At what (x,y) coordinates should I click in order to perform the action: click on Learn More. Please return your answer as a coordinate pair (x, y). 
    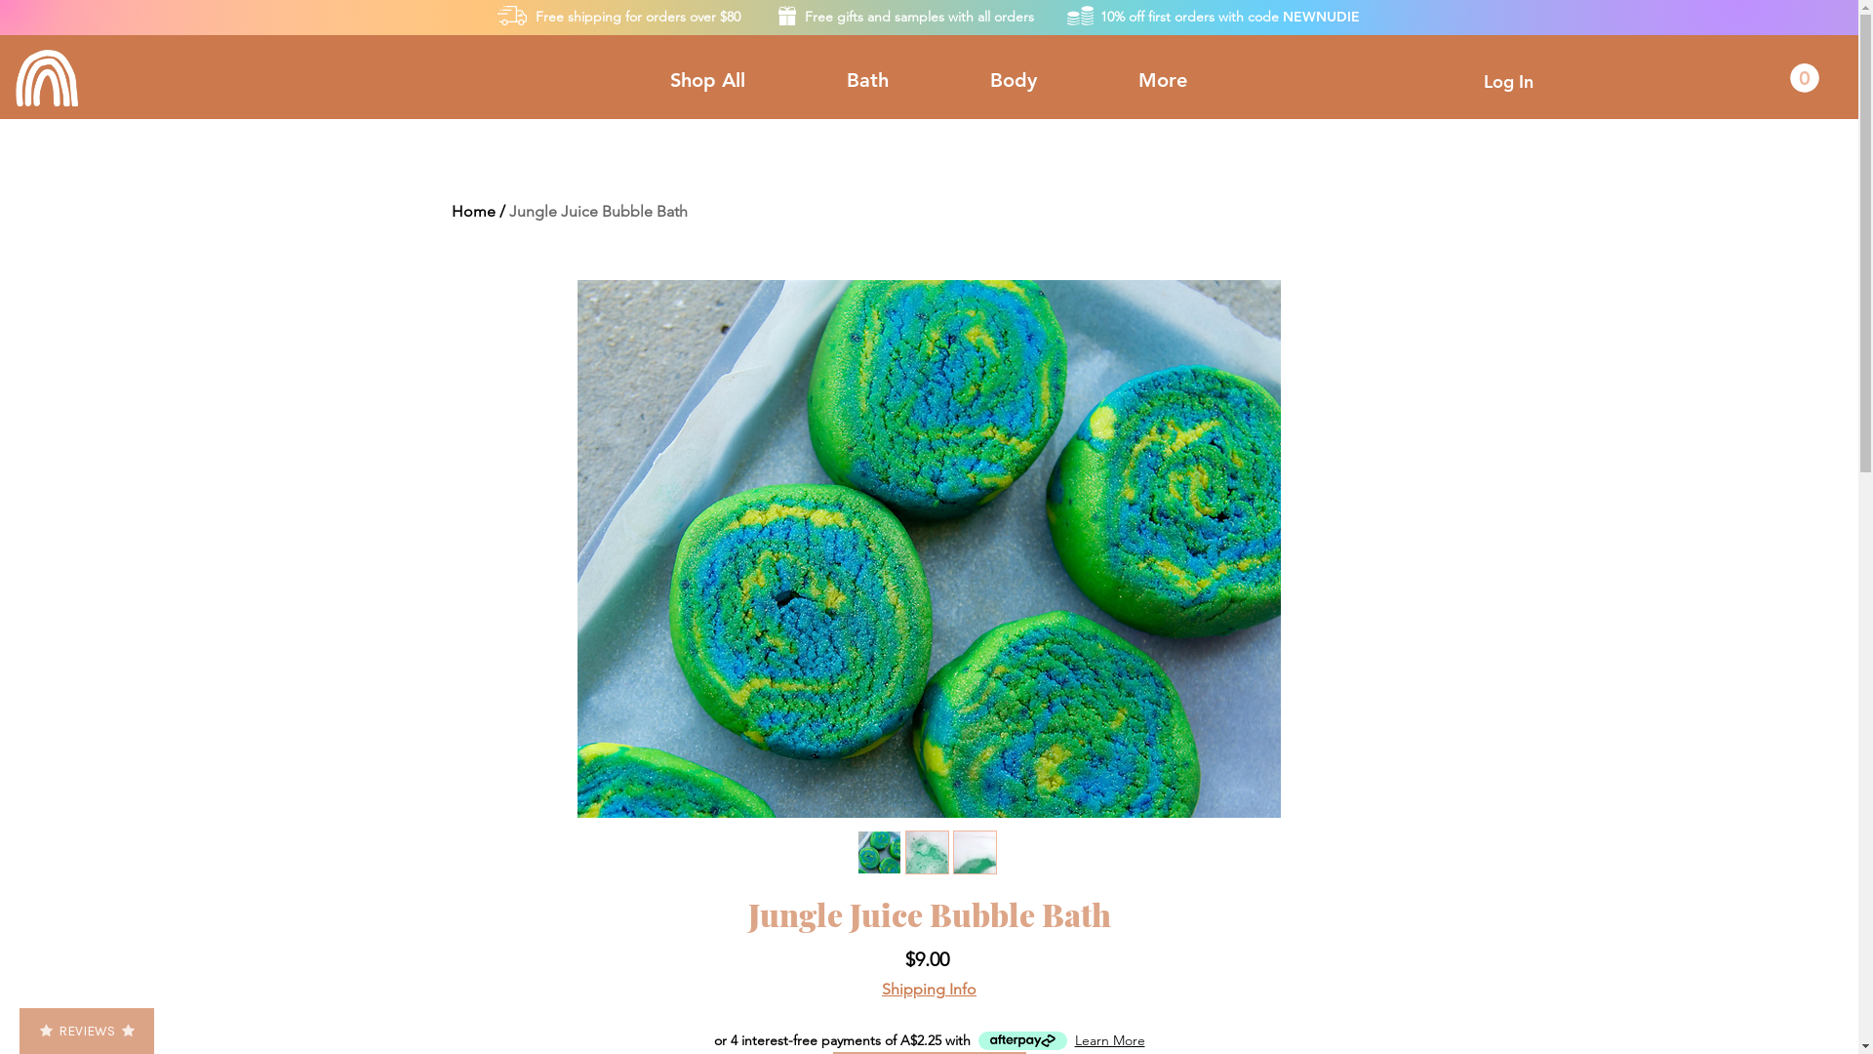
    Looking at the image, I should click on (1110, 1040).